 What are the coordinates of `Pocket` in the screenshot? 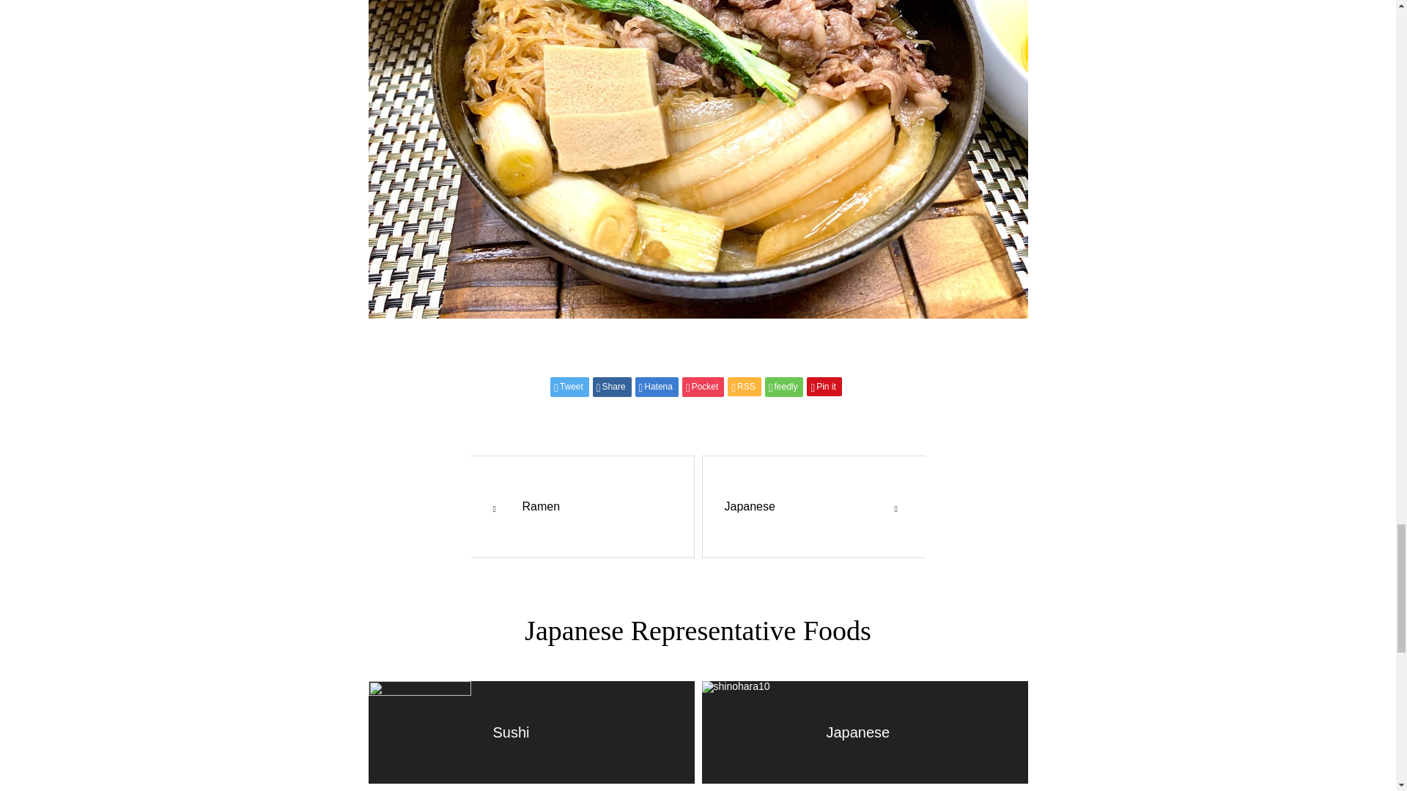 It's located at (703, 387).